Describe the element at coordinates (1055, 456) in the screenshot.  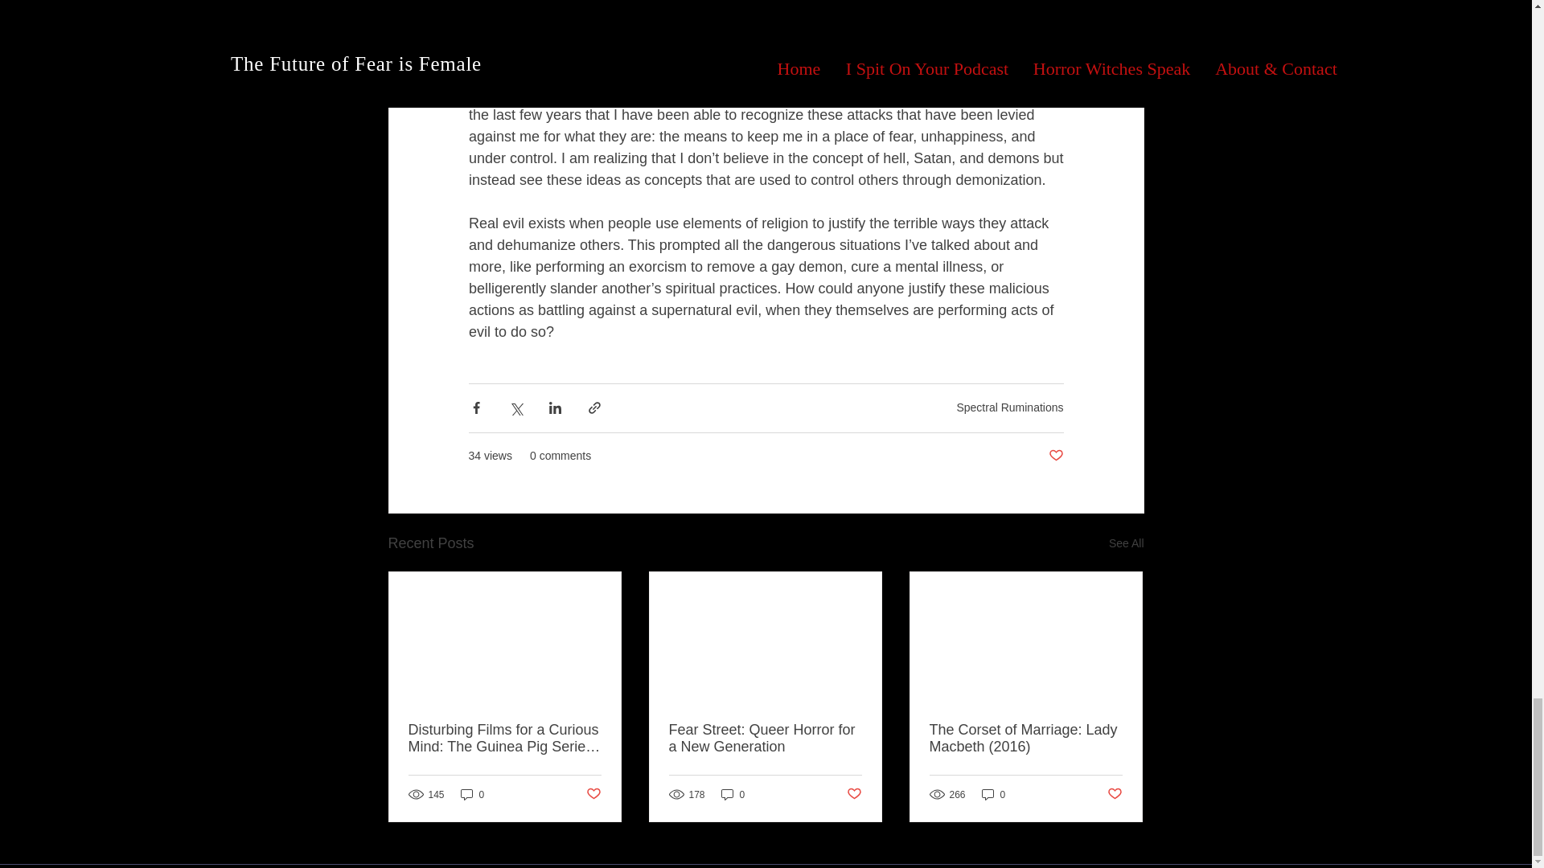
I see `Post not marked as liked` at that location.